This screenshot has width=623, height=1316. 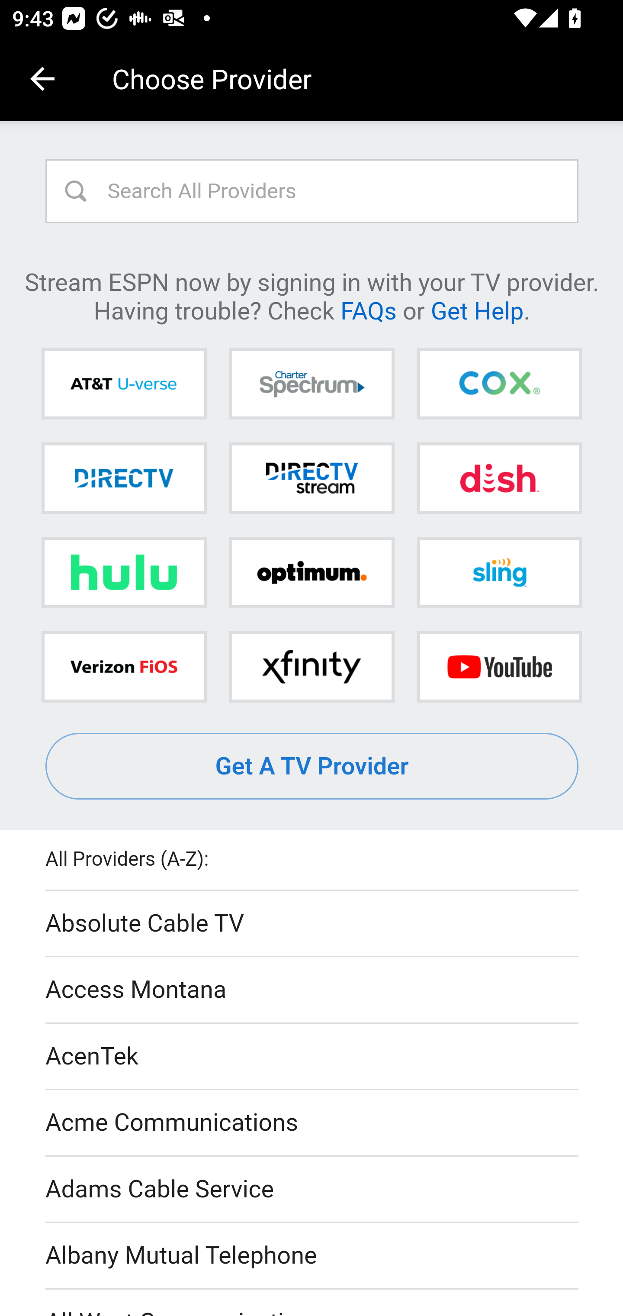 I want to click on Adams Cable Service, so click(x=312, y=1190).